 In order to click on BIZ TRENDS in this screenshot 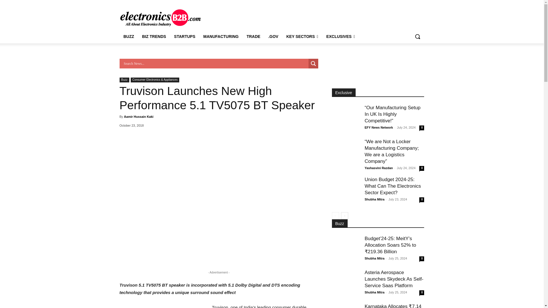, I will do `click(154, 37)`.